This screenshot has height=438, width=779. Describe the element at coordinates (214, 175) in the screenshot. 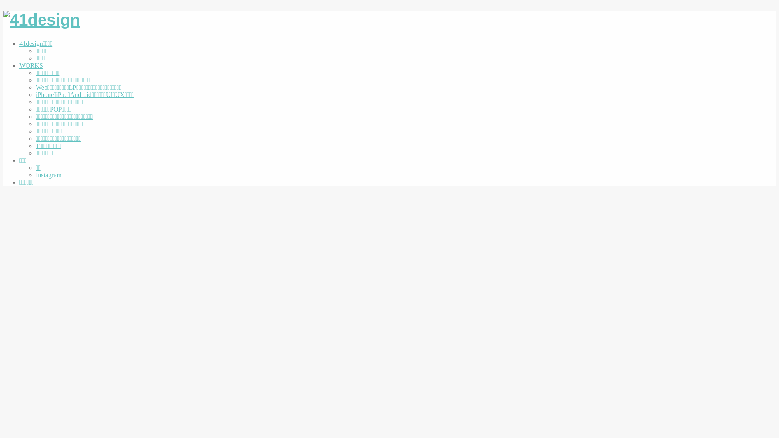

I see `Instagram` at that location.